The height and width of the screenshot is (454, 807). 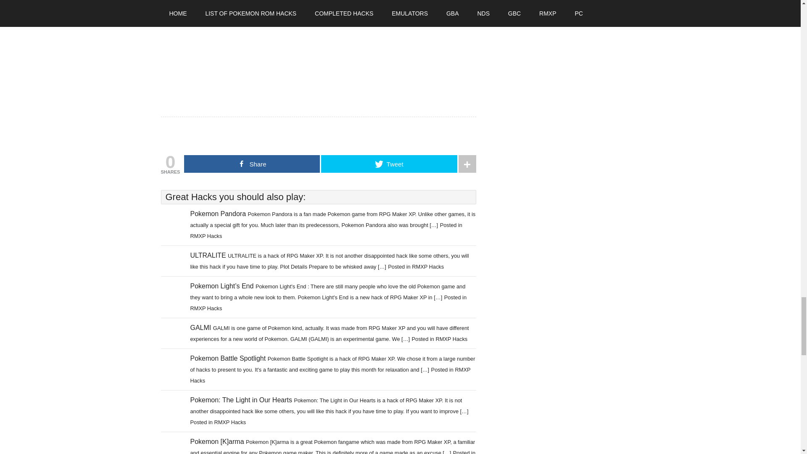 I want to click on Pokemon Pandora, so click(x=218, y=214).